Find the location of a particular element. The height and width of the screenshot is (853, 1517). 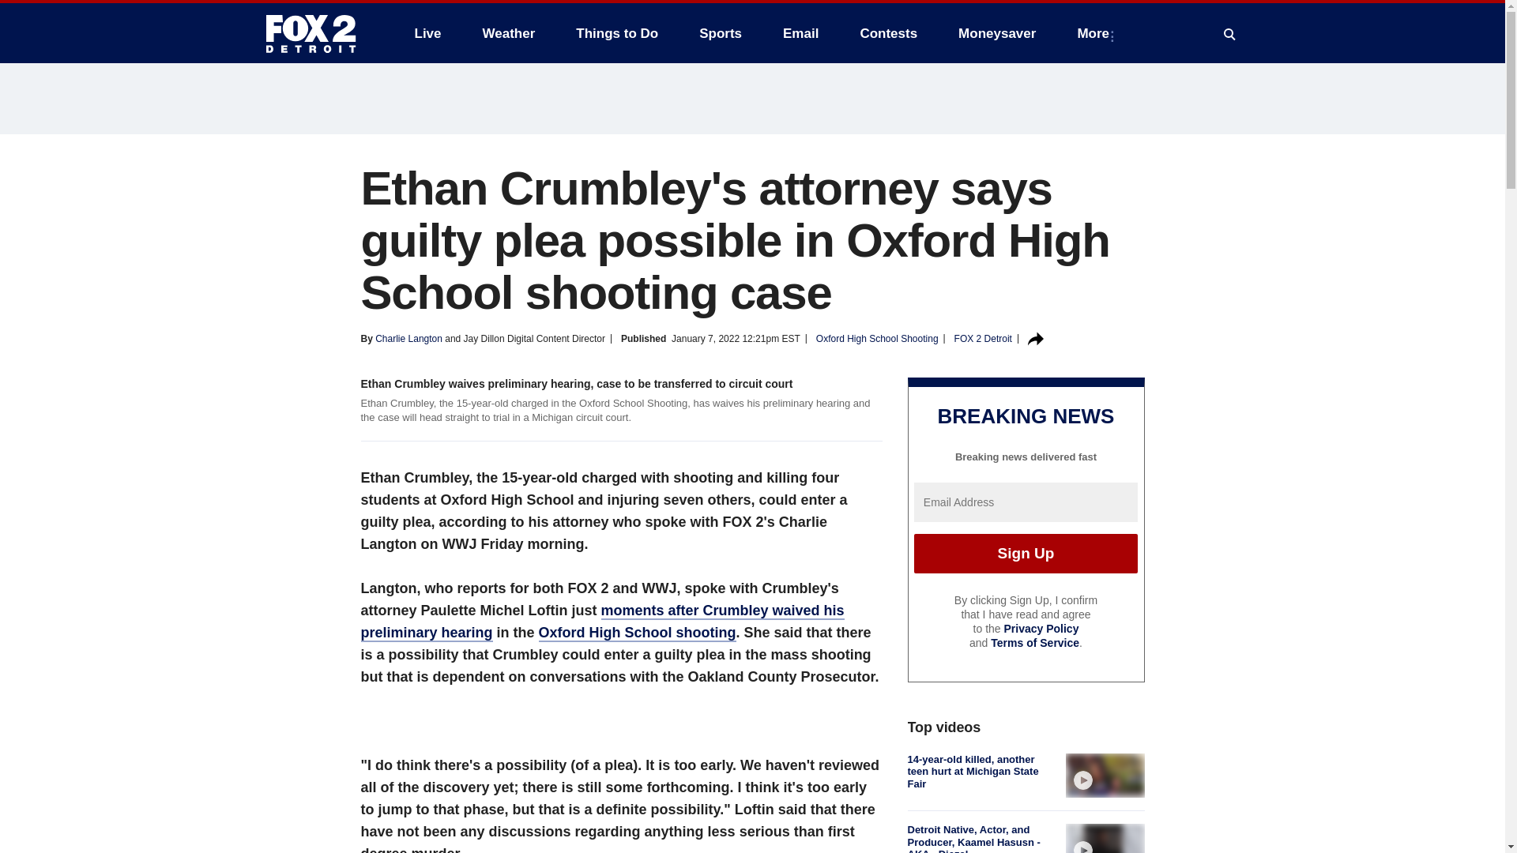

Email is located at coordinates (801, 33).